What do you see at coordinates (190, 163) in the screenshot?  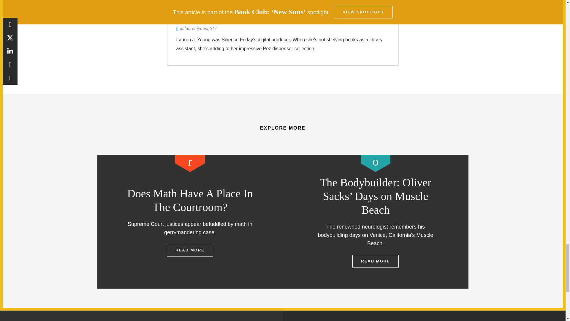 I see `Segment` at bounding box center [190, 163].